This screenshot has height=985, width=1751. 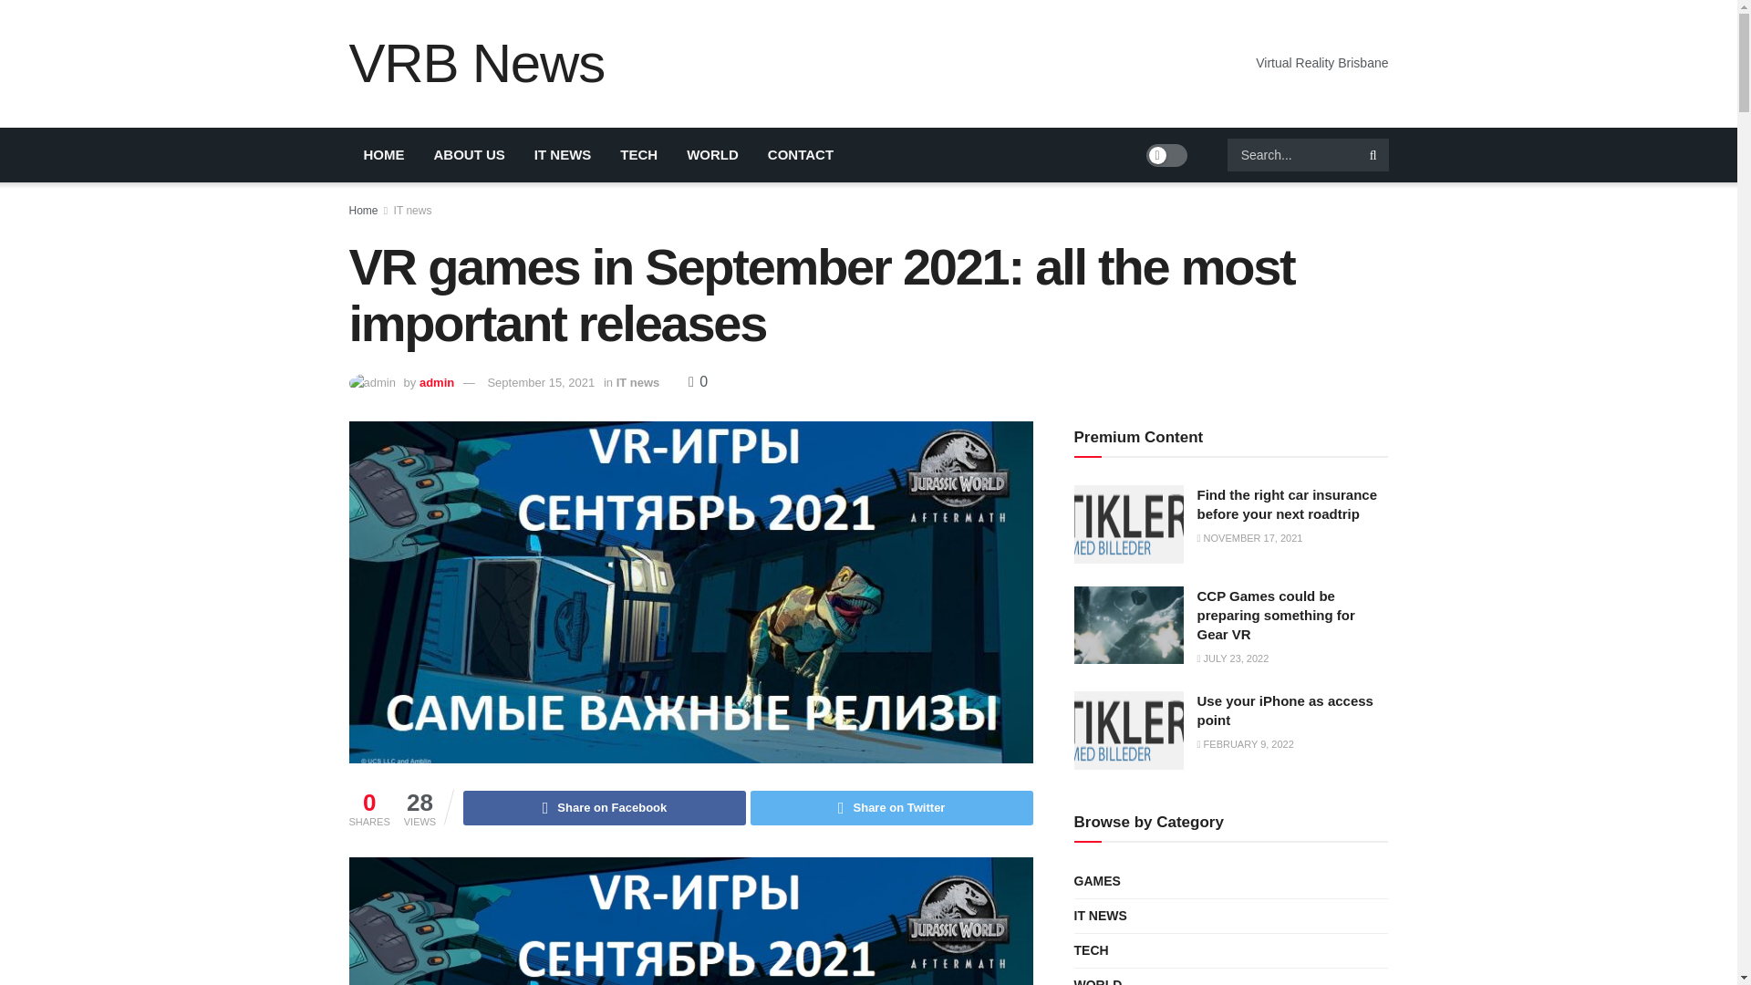 I want to click on 0, so click(x=697, y=381).